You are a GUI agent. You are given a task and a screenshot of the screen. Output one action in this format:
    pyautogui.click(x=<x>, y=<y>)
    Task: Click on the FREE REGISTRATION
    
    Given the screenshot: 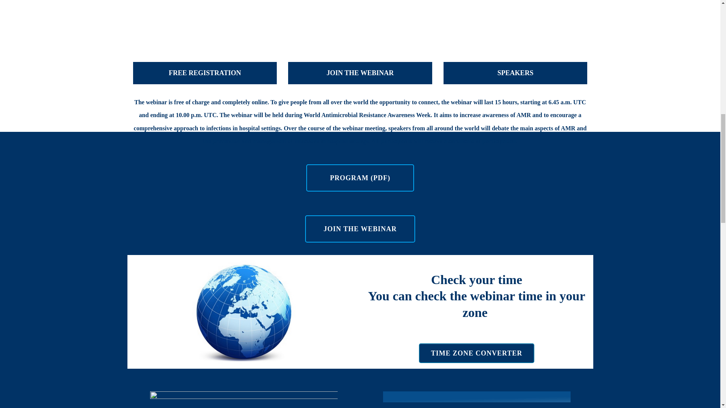 What is the action you would take?
    pyautogui.click(x=205, y=73)
    